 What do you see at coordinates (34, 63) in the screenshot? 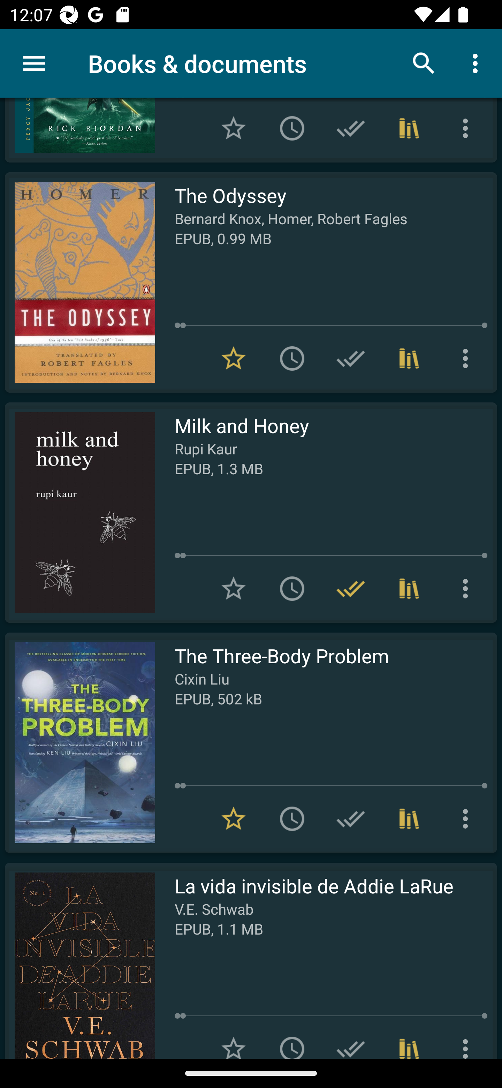
I see `Menu` at bounding box center [34, 63].